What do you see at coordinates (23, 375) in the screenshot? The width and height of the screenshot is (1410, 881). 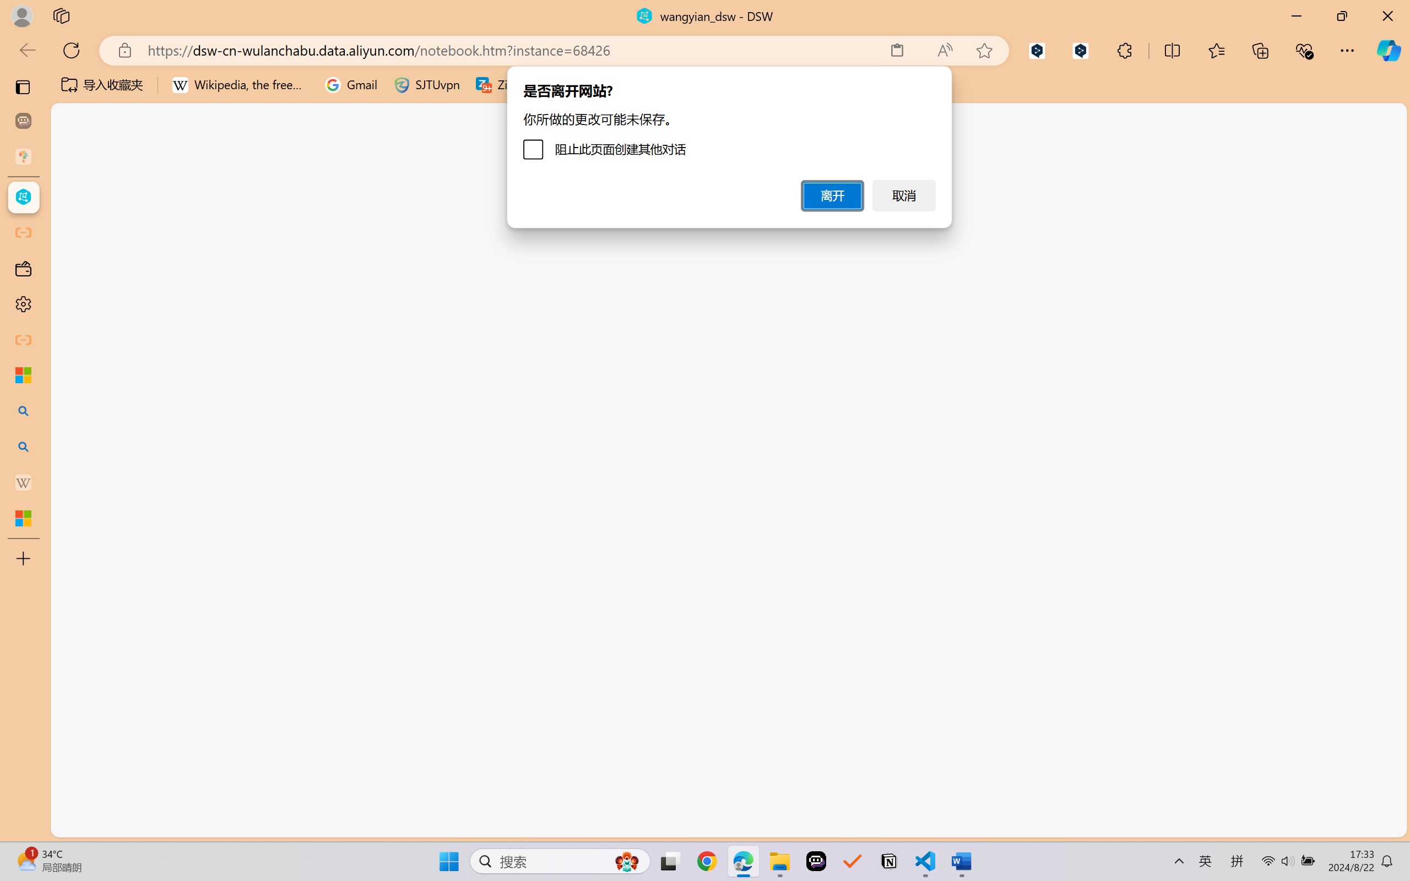 I see `Microsoft security help and learning` at bounding box center [23, 375].